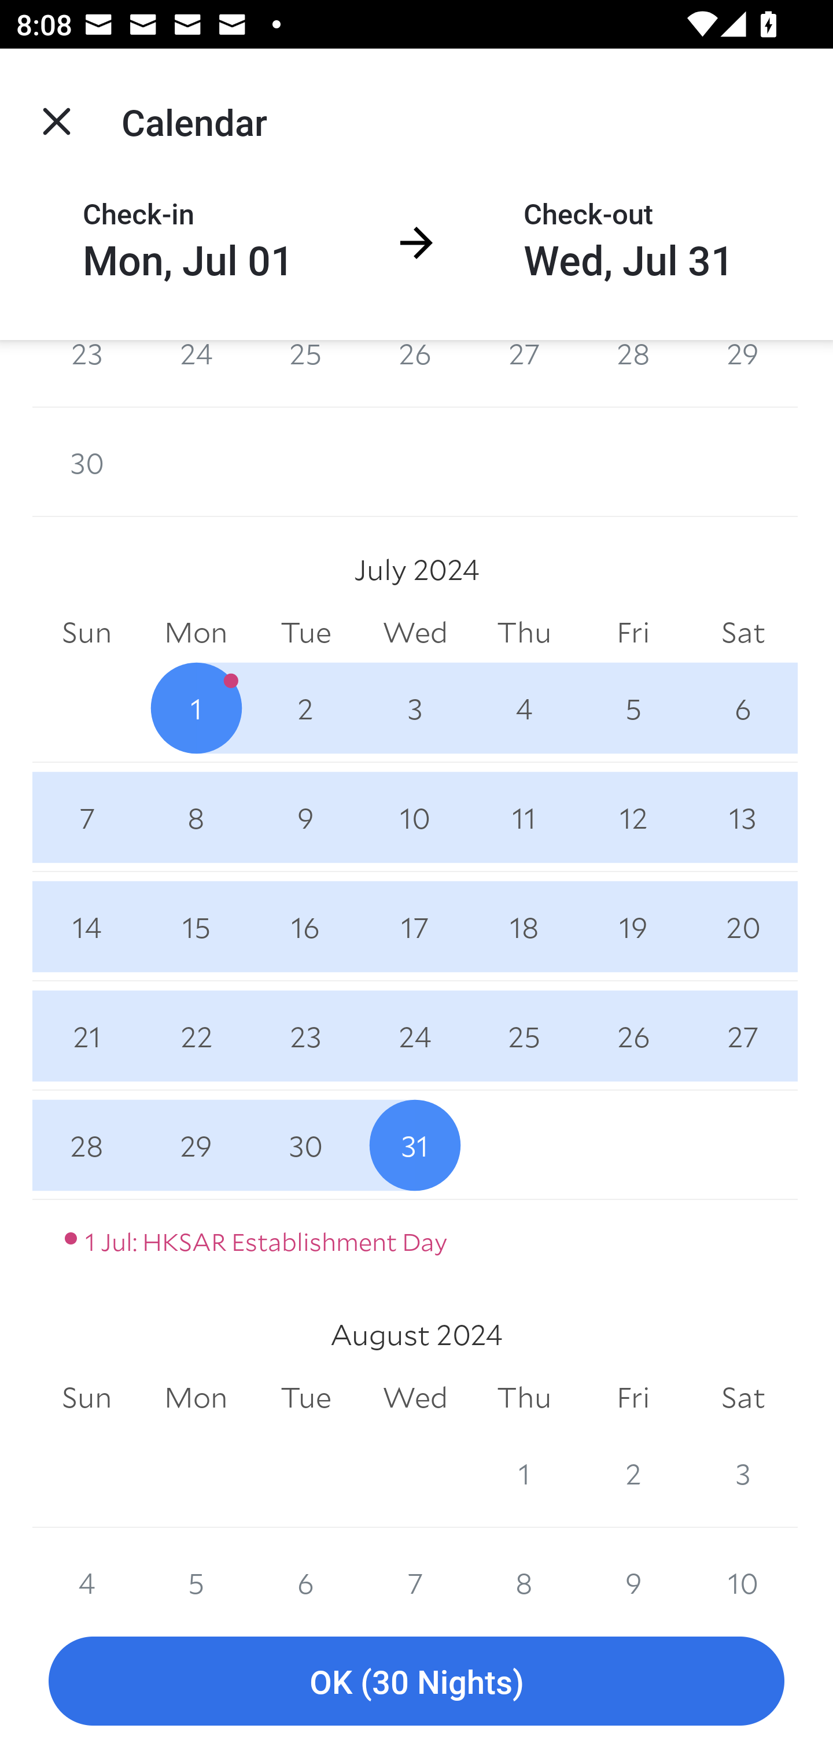 This screenshot has width=833, height=1758. What do you see at coordinates (87, 1145) in the screenshot?
I see `28 28 July 2024` at bounding box center [87, 1145].